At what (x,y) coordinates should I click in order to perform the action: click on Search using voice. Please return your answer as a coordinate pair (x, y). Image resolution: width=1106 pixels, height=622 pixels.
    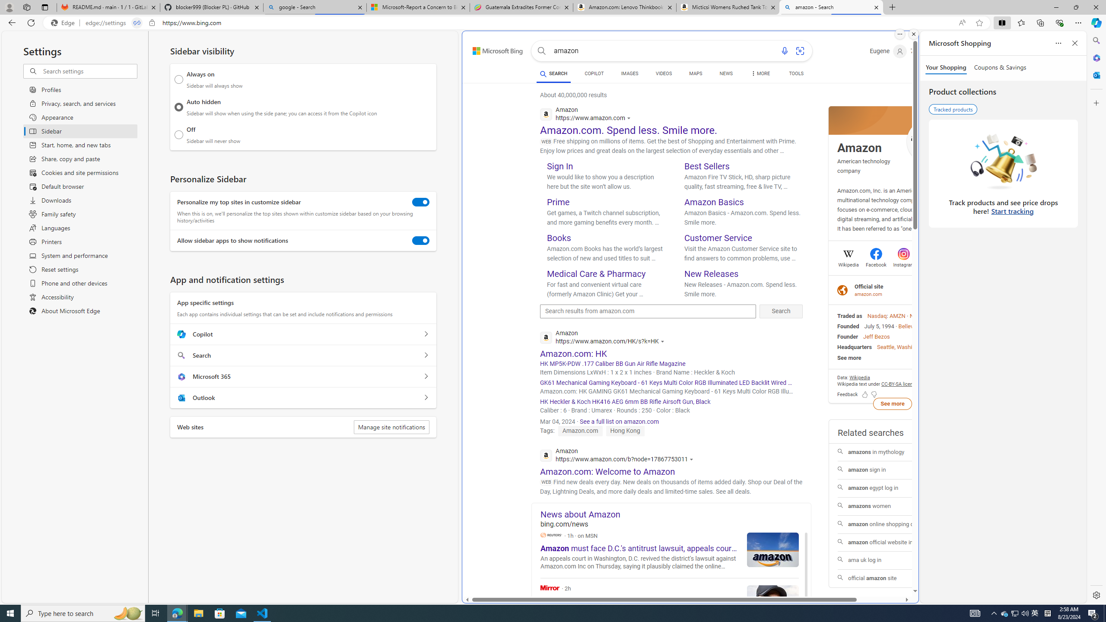
    Looking at the image, I should click on (784, 51).